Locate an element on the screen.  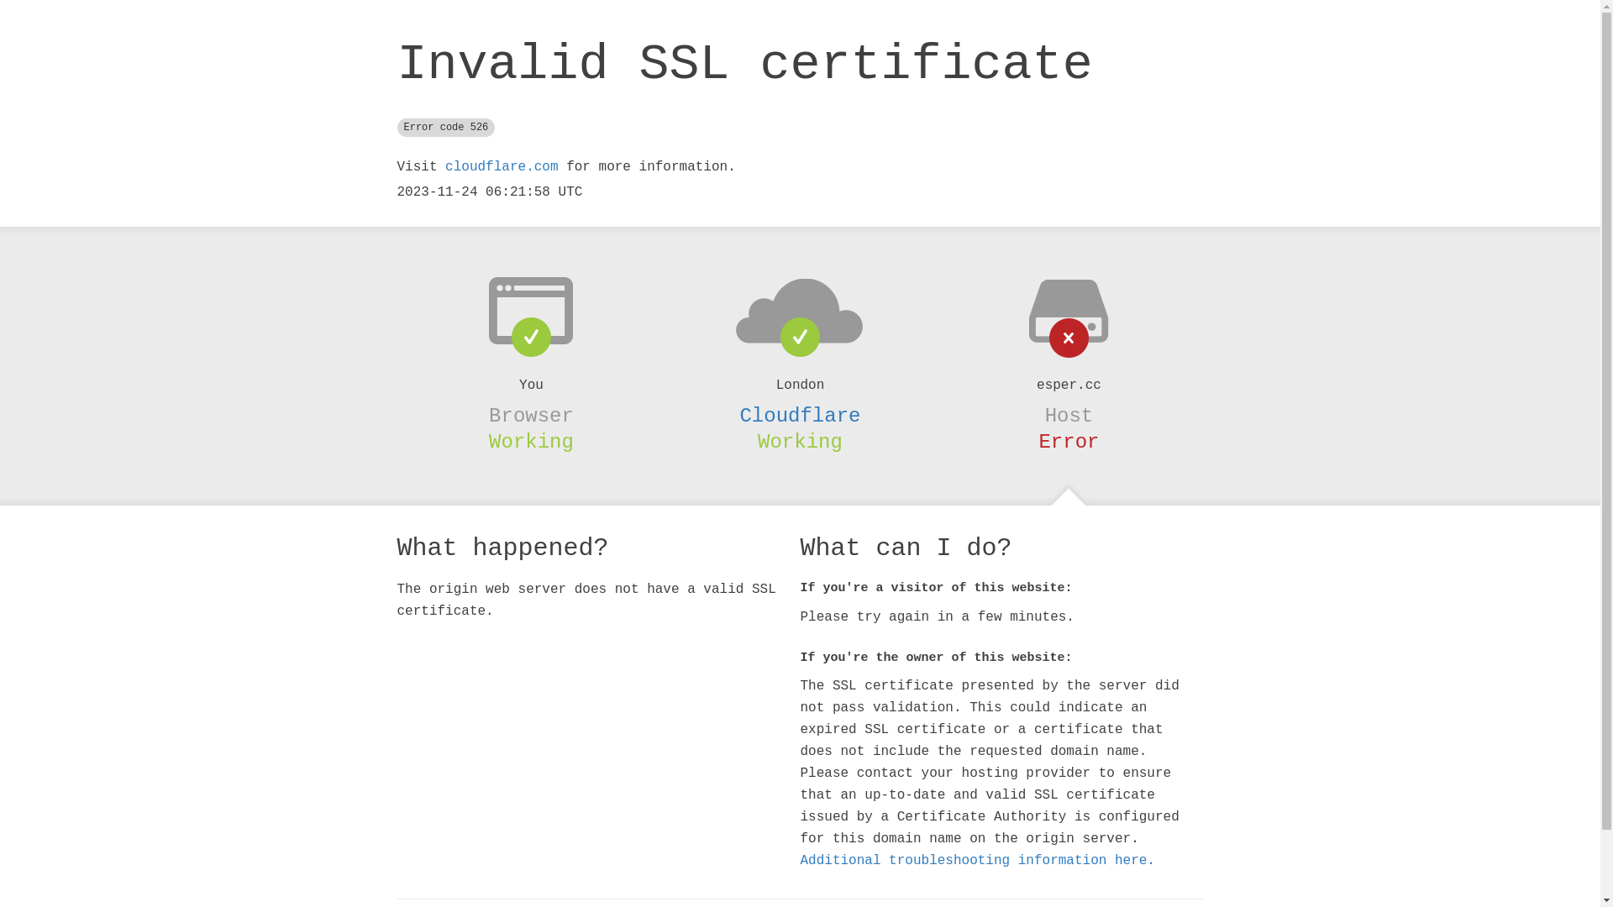
Additional troubleshooting information here. is located at coordinates (977, 861).